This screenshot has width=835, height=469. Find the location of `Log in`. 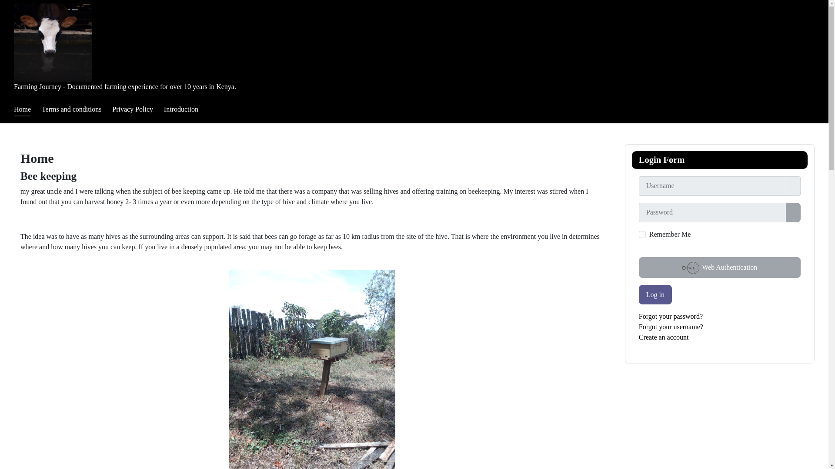

Log in is located at coordinates (655, 294).